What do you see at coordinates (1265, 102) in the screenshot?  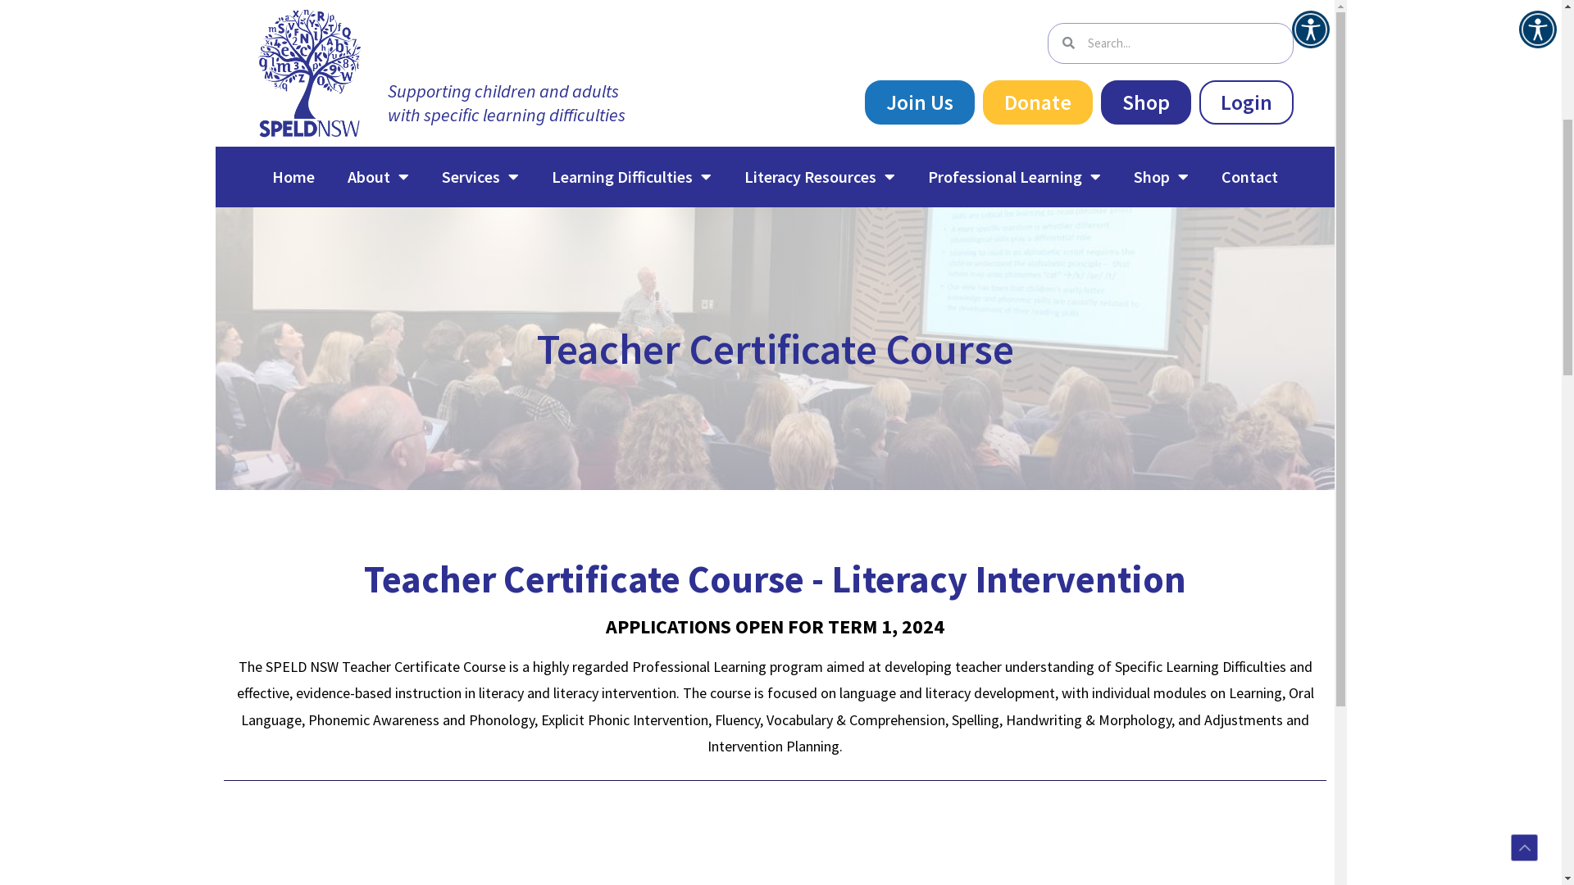 I see `Donate` at bounding box center [1265, 102].